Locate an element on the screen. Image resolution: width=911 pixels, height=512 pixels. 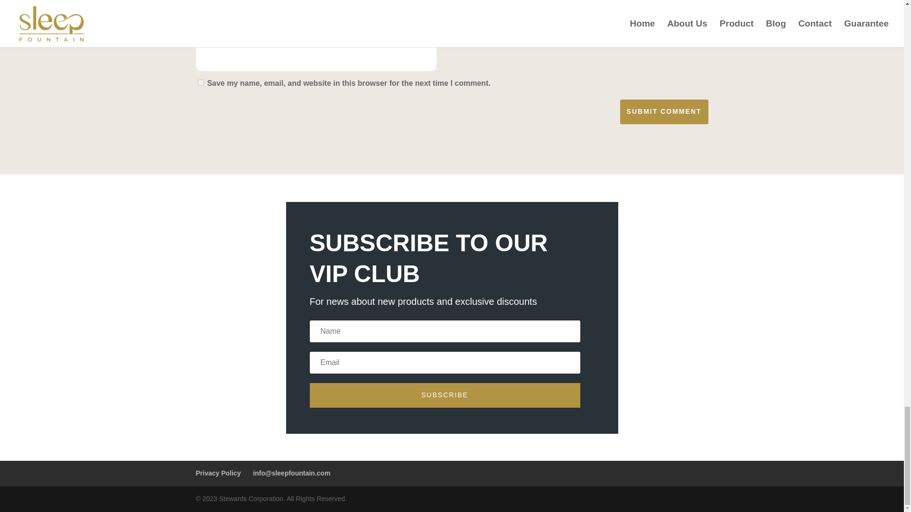
SUBSCRIBE is located at coordinates (444, 395).